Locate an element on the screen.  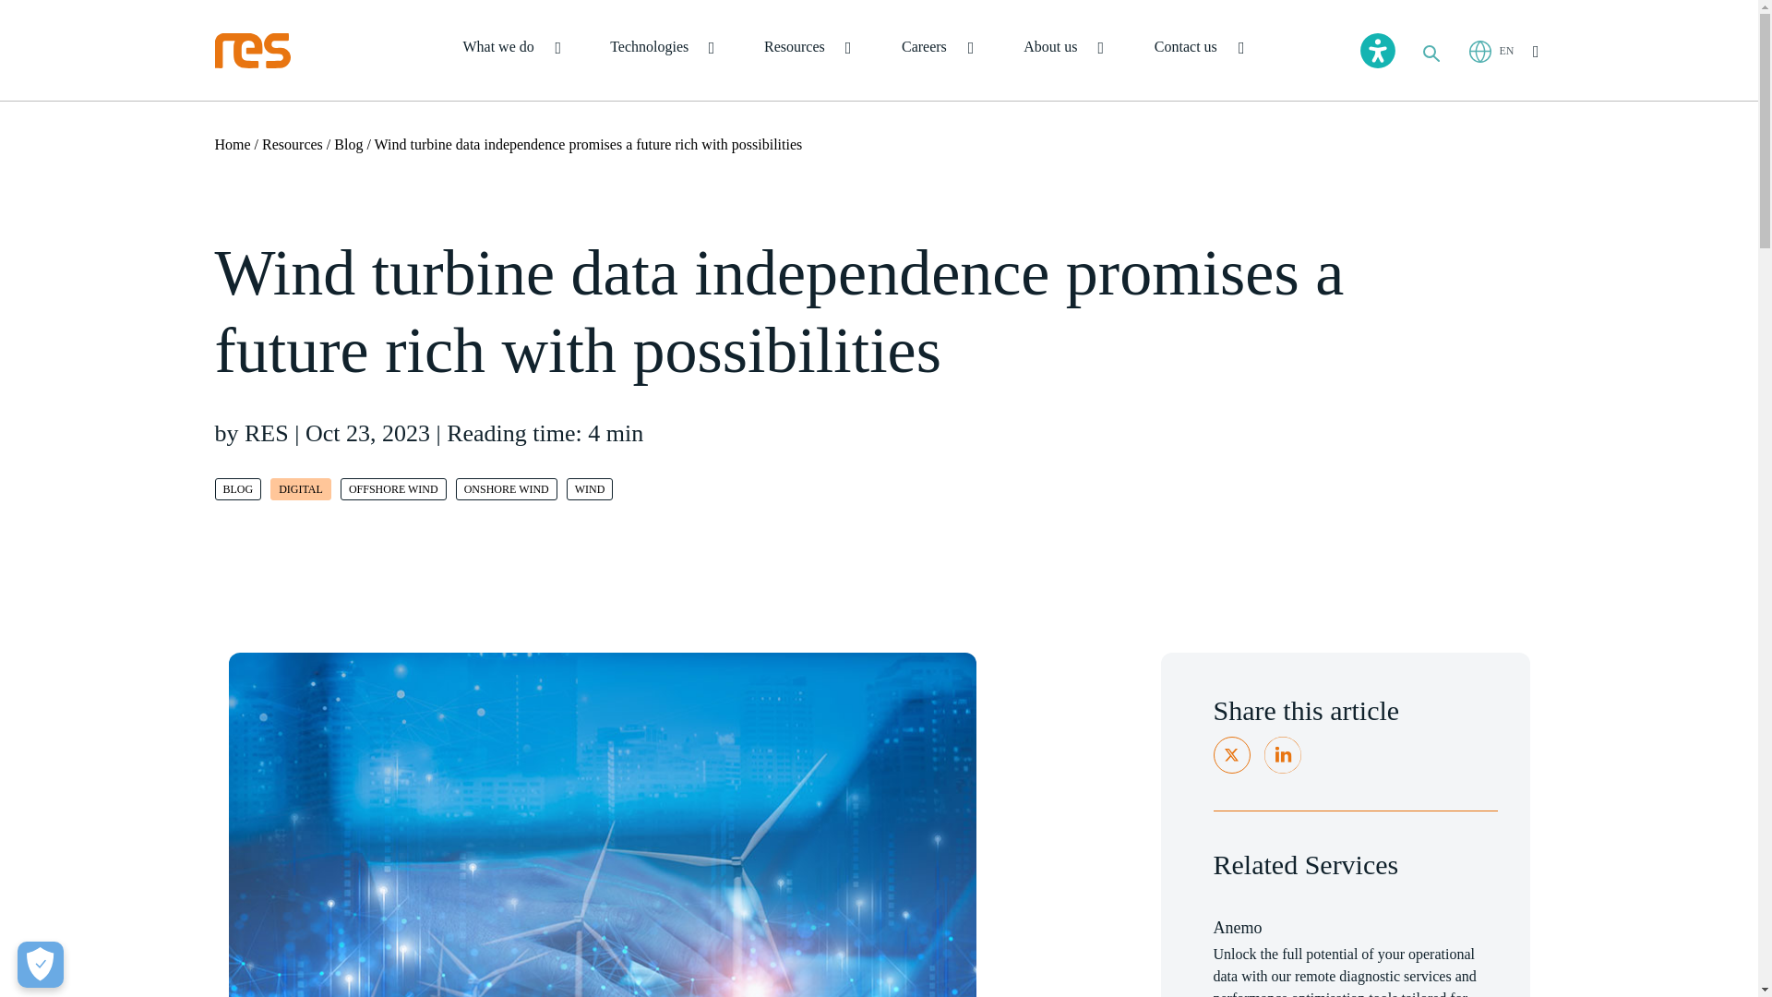
What we do is located at coordinates (511, 52).